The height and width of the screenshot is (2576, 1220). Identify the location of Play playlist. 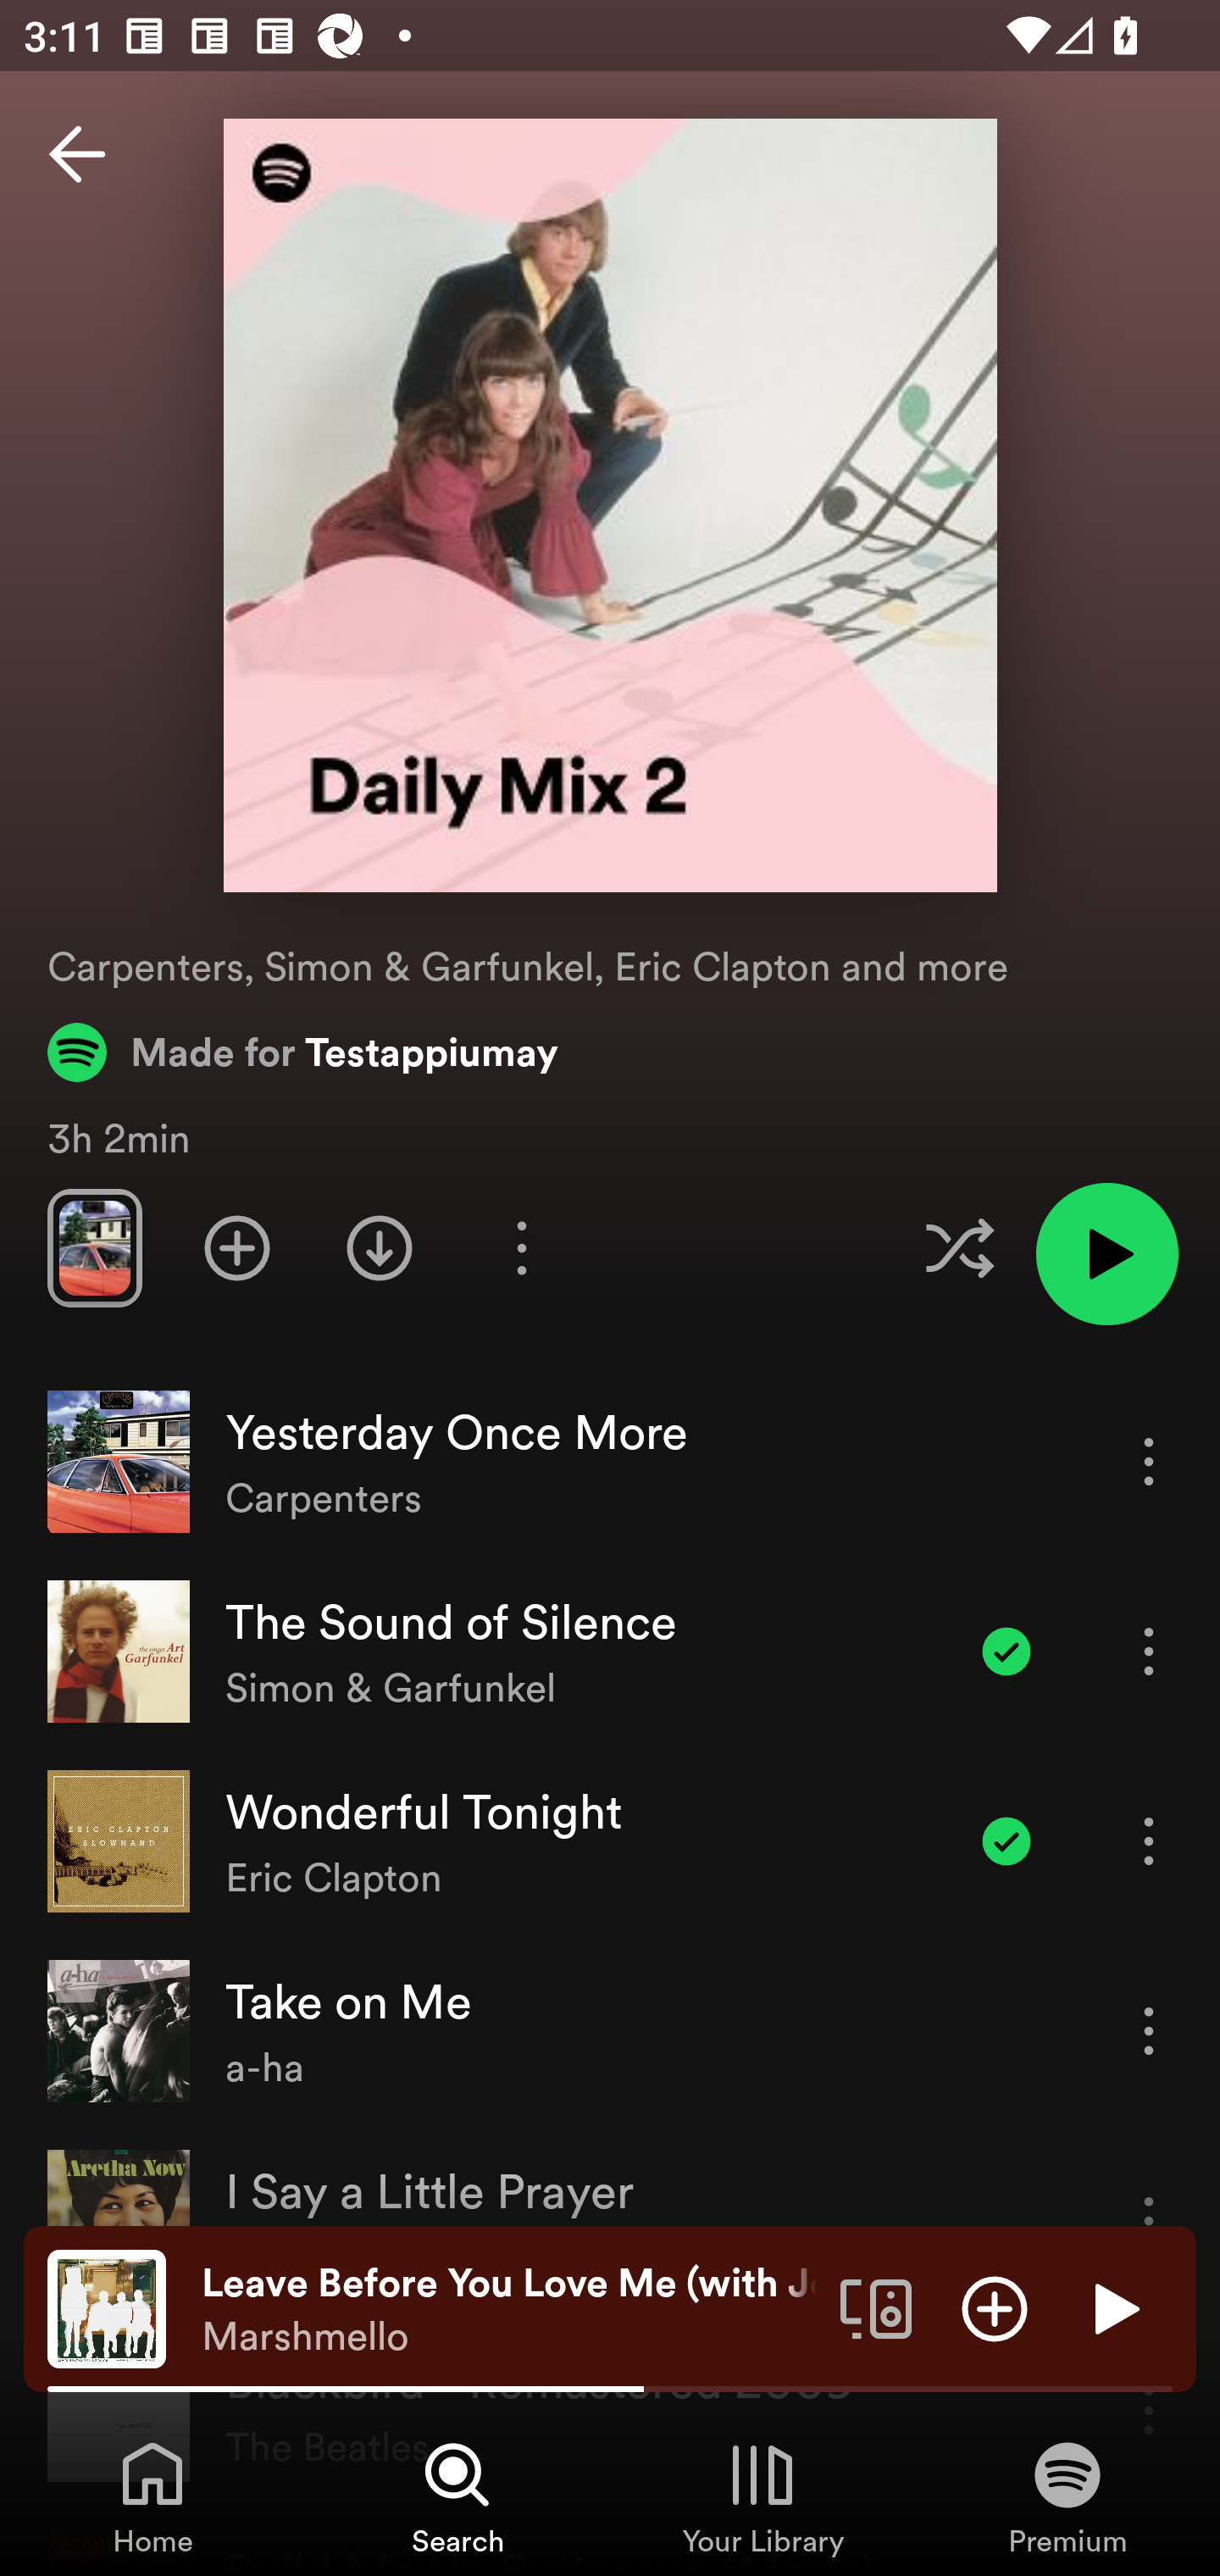
(1106, 1254).